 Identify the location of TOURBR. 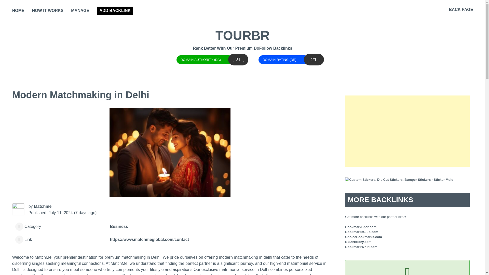
(242, 36).